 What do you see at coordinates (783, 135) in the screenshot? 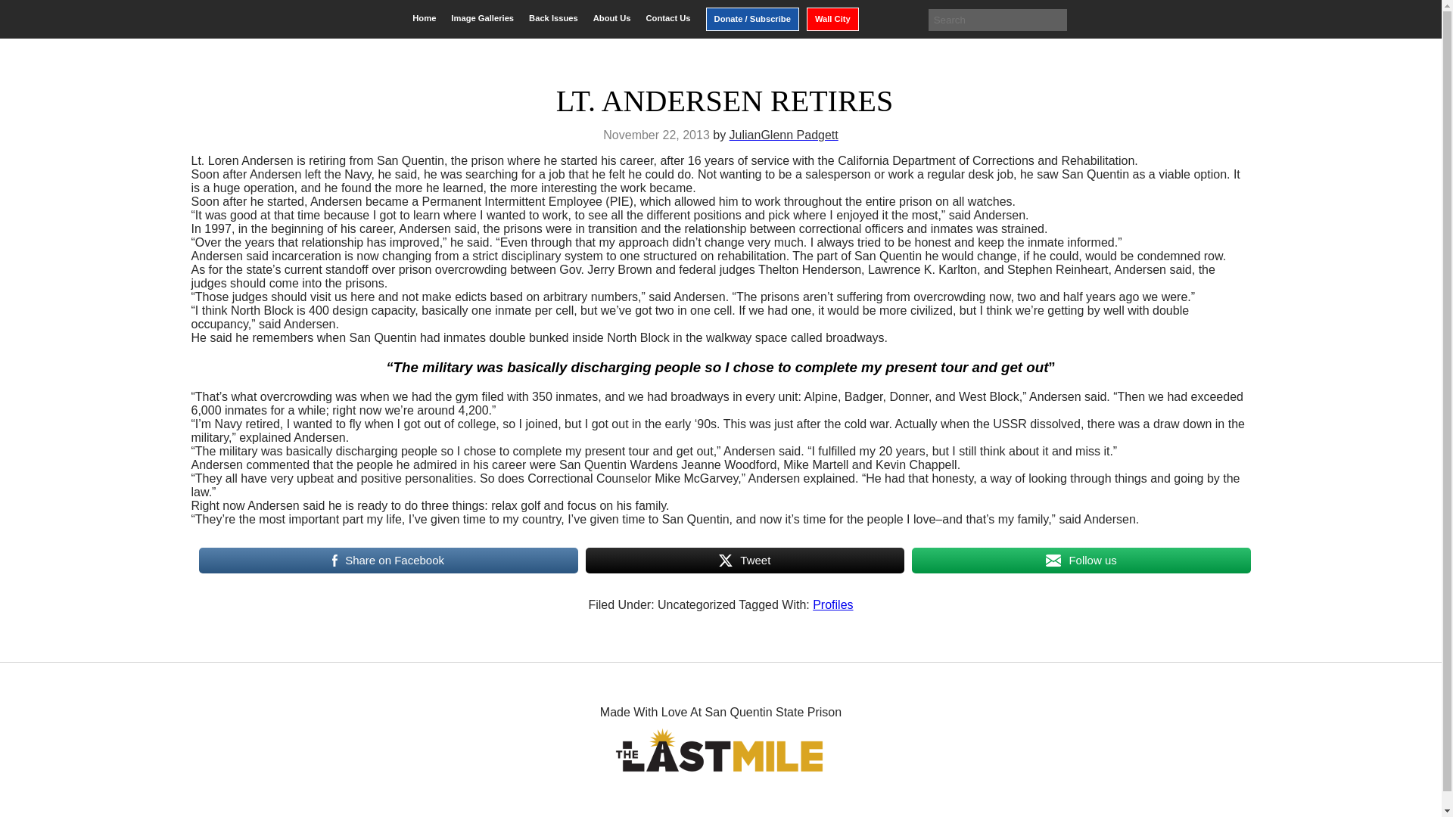
I see `JulianGlenn Padgett` at bounding box center [783, 135].